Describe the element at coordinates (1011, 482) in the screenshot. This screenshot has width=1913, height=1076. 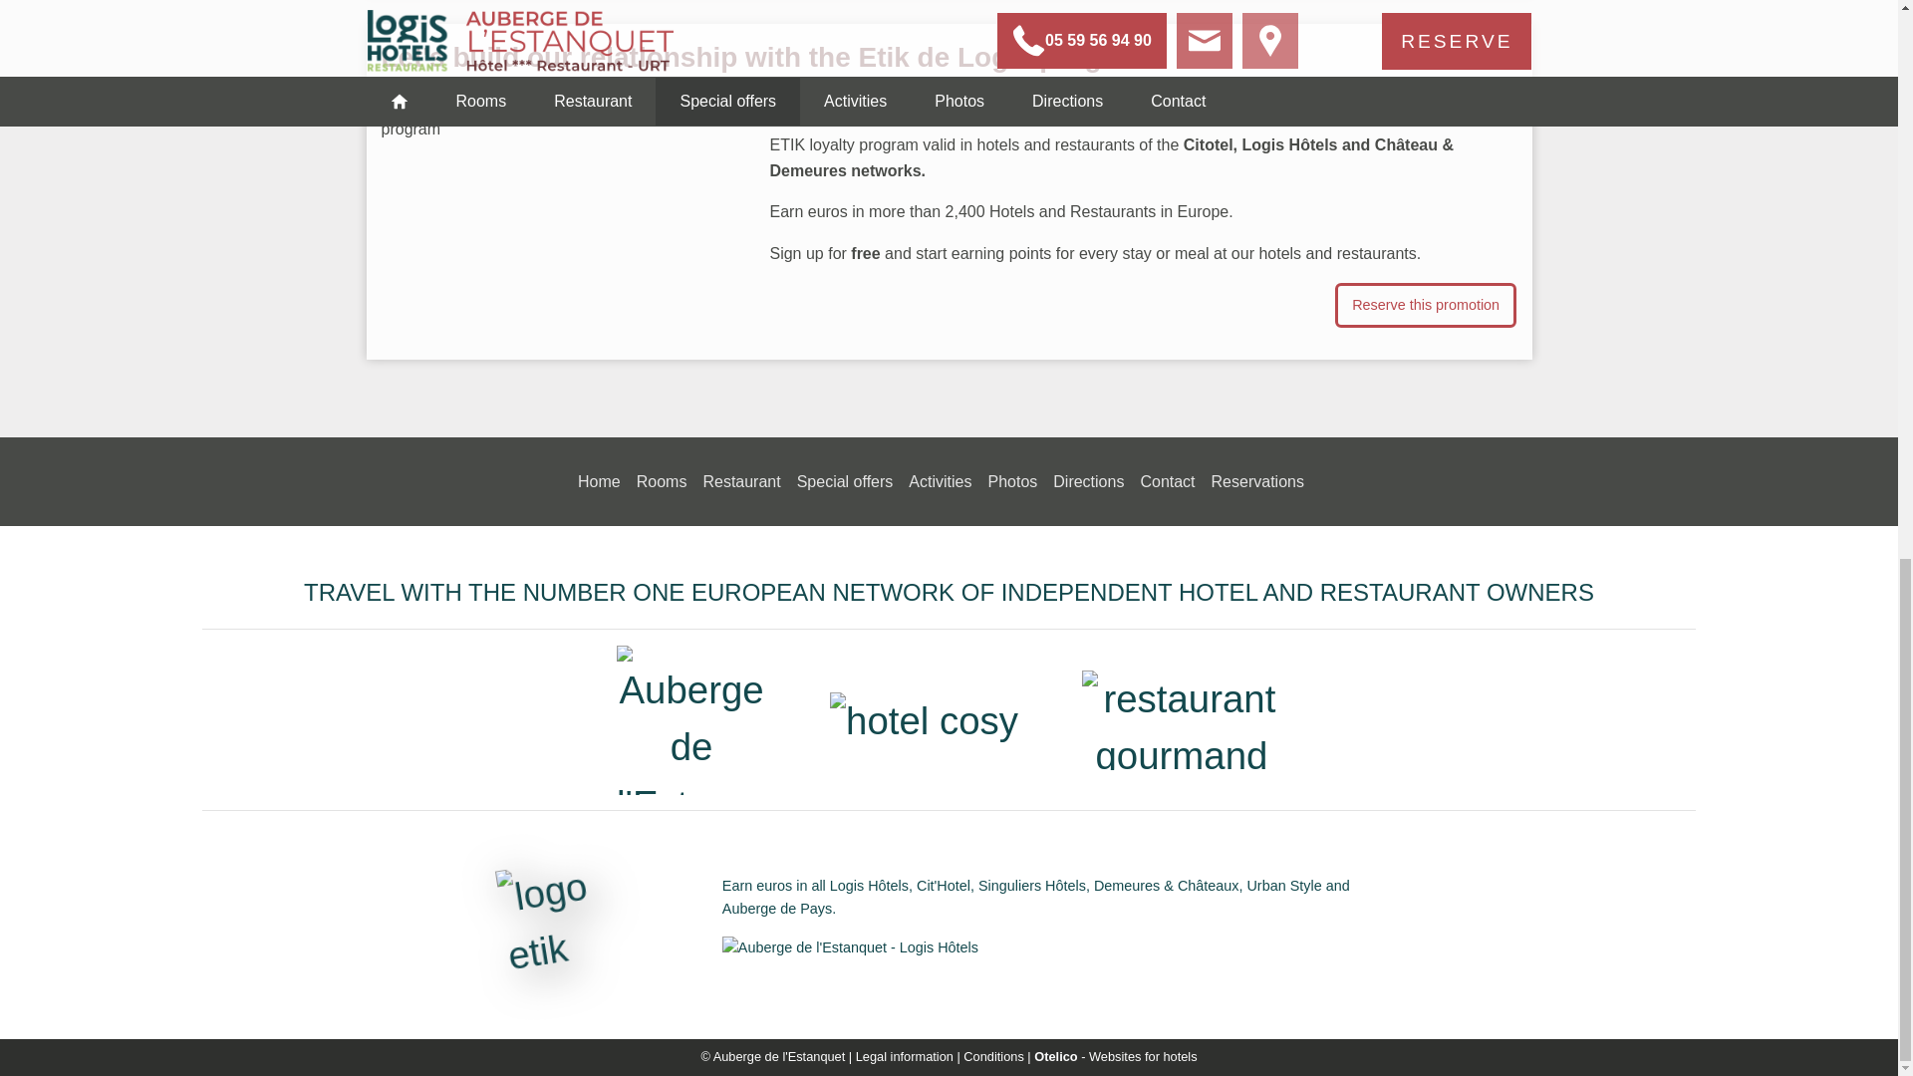
I see `Photos` at that location.